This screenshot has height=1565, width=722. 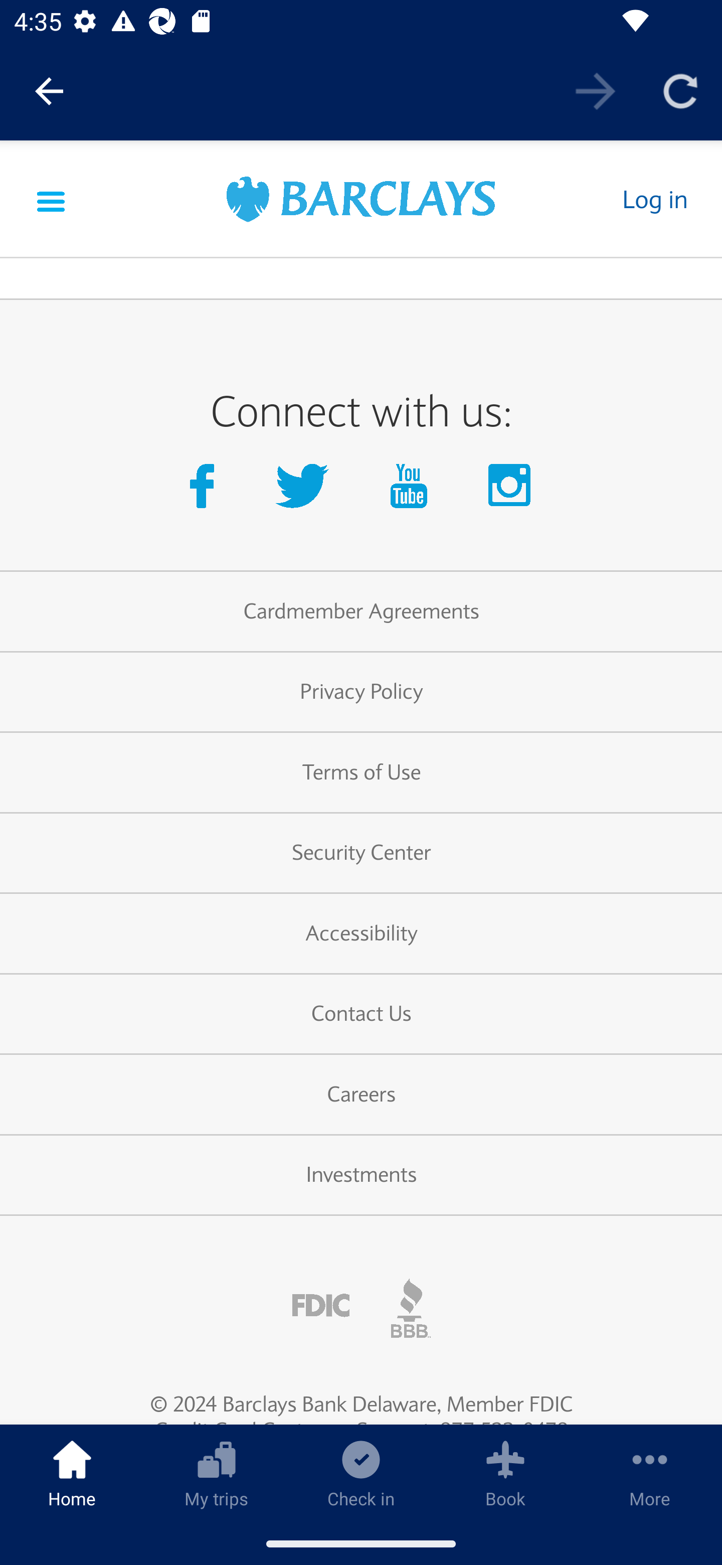 What do you see at coordinates (650, 1473) in the screenshot?
I see `More` at bounding box center [650, 1473].